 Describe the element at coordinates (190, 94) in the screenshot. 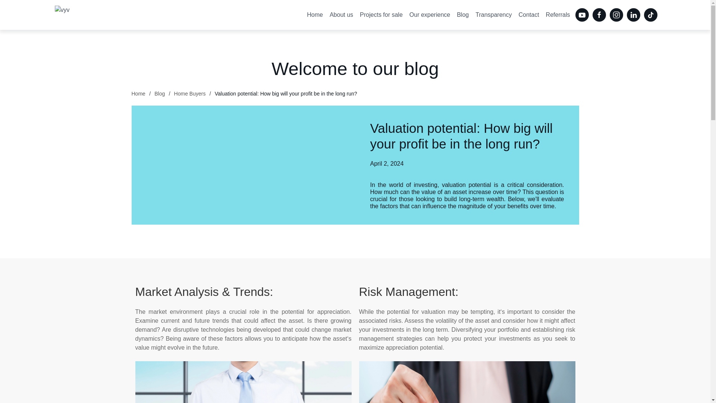

I see `Home Buyers` at that location.